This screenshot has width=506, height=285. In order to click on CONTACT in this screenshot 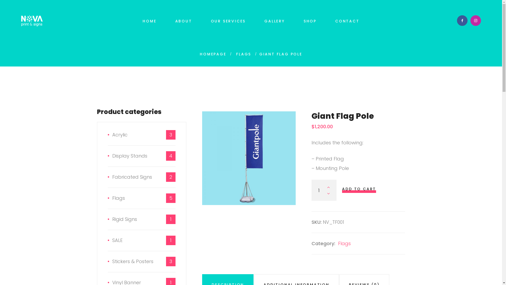, I will do `click(347, 21)`.